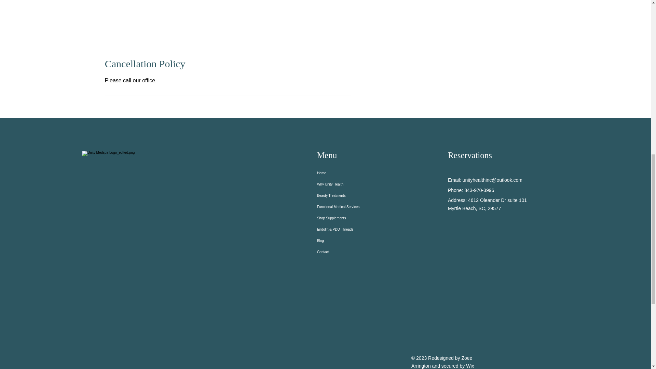 This screenshot has width=656, height=369. I want to click on Why Unity Health, so click(345, 184).